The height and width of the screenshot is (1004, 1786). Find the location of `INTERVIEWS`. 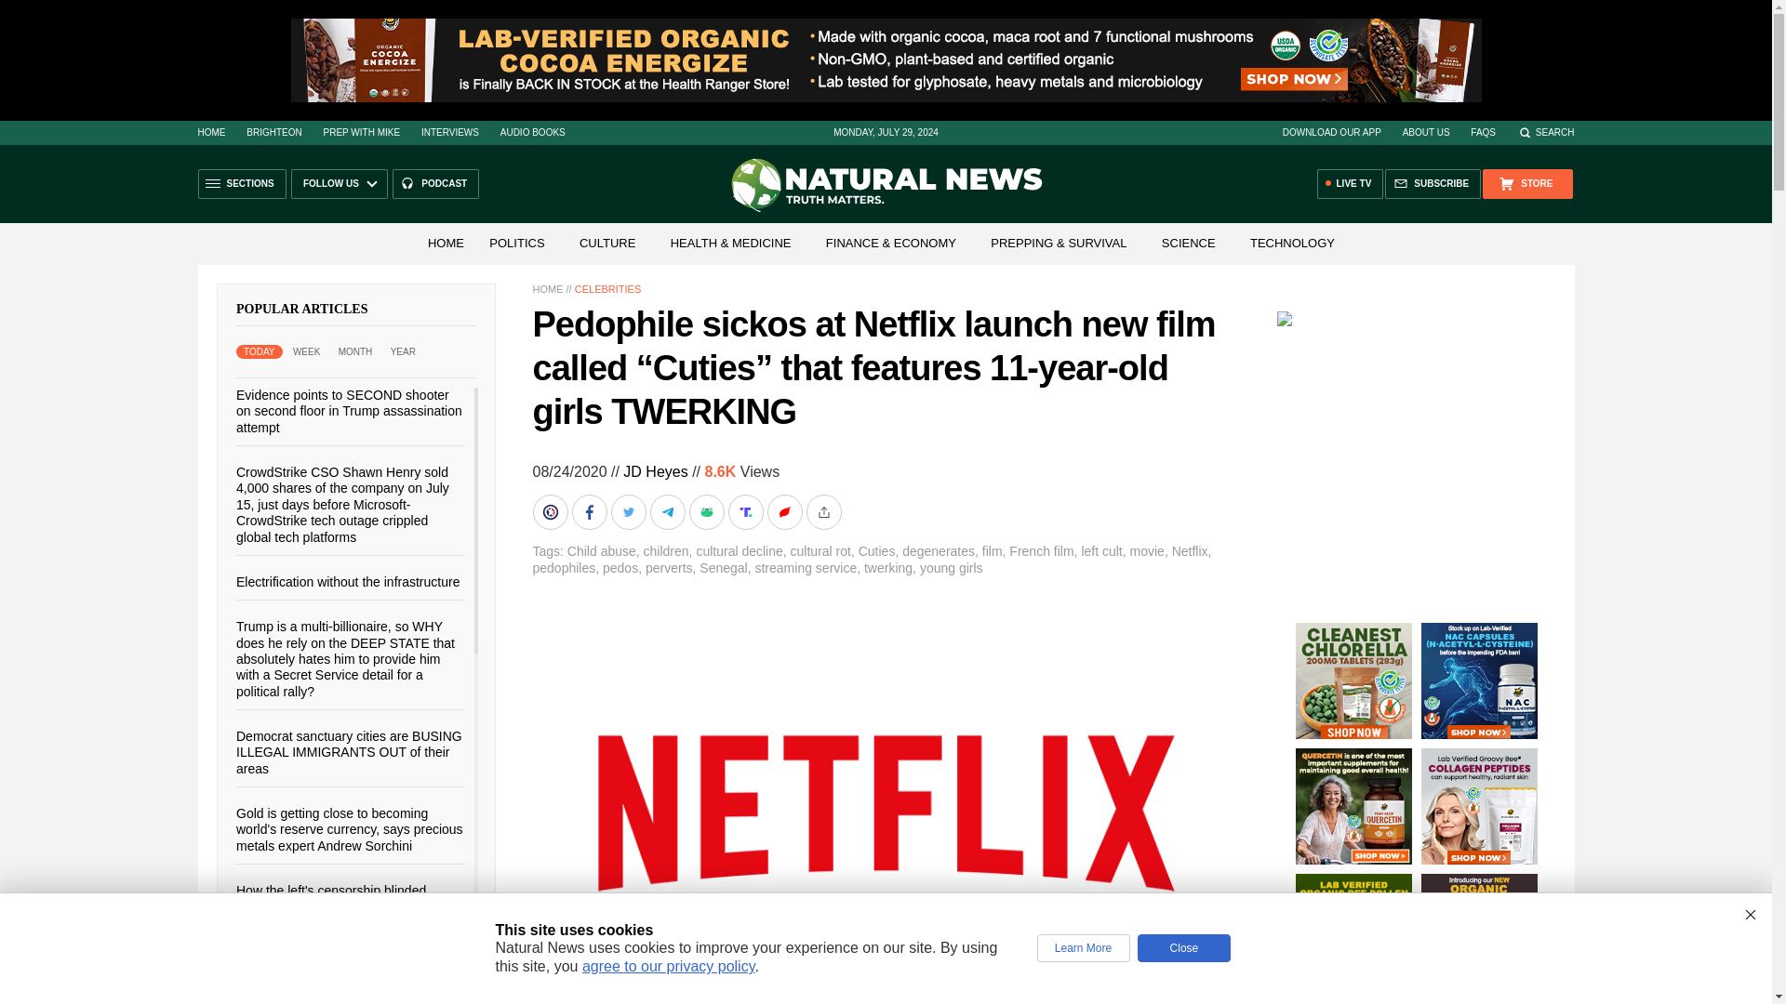

INTERVIEWS is located at coordinates (450, 132).